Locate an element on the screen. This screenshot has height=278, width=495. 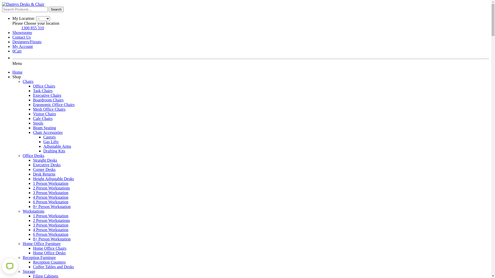
Corner Desks is located at coordinates (44, 169).